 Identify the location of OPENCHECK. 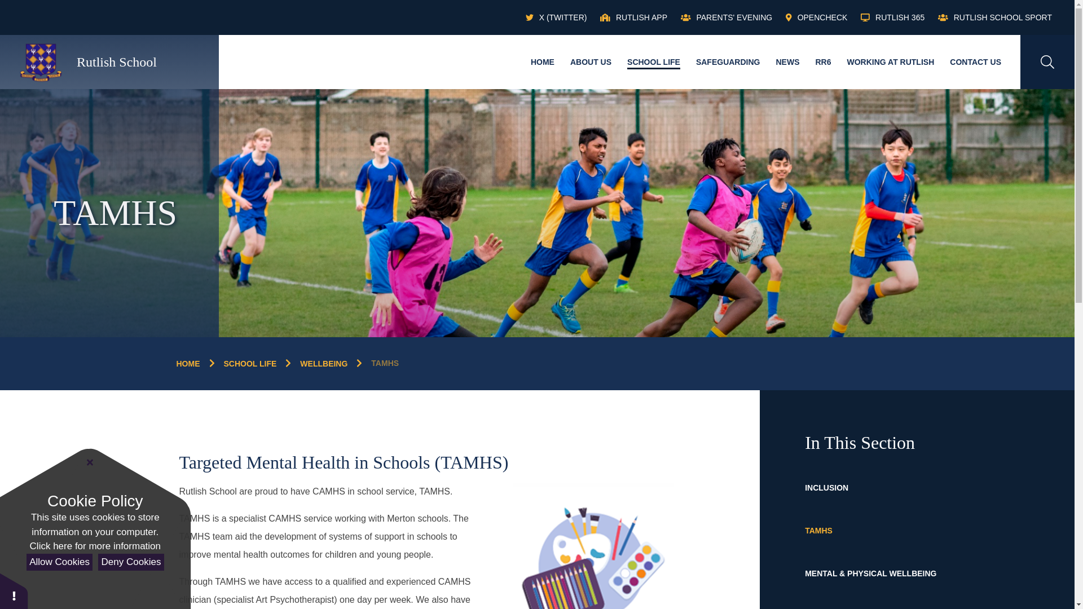
(816, 17).